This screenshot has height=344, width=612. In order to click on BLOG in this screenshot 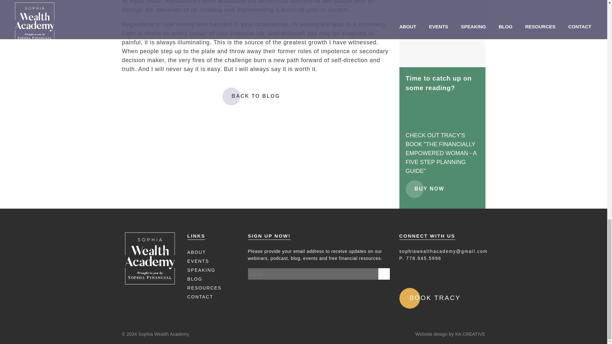, I will do `click(195, 279)`.